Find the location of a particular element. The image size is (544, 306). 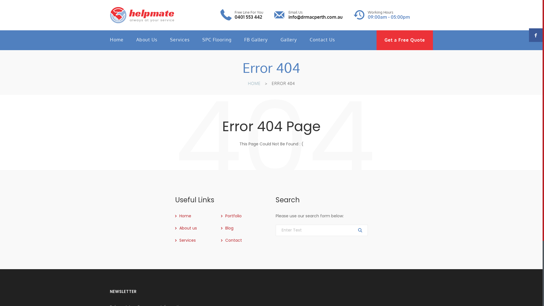

About Us is located at coordinates (146, 40).